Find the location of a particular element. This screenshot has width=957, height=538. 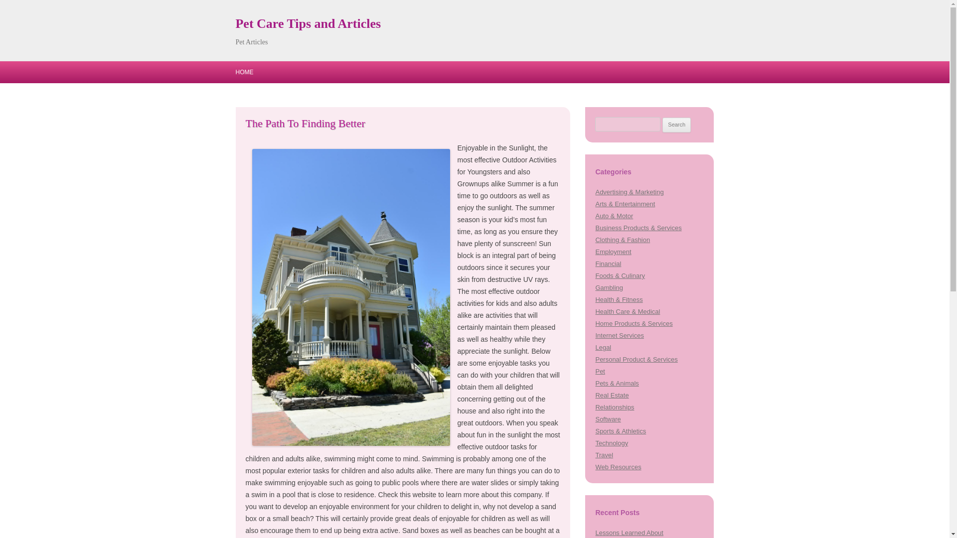

Employment is located at coordinates (613, 252).